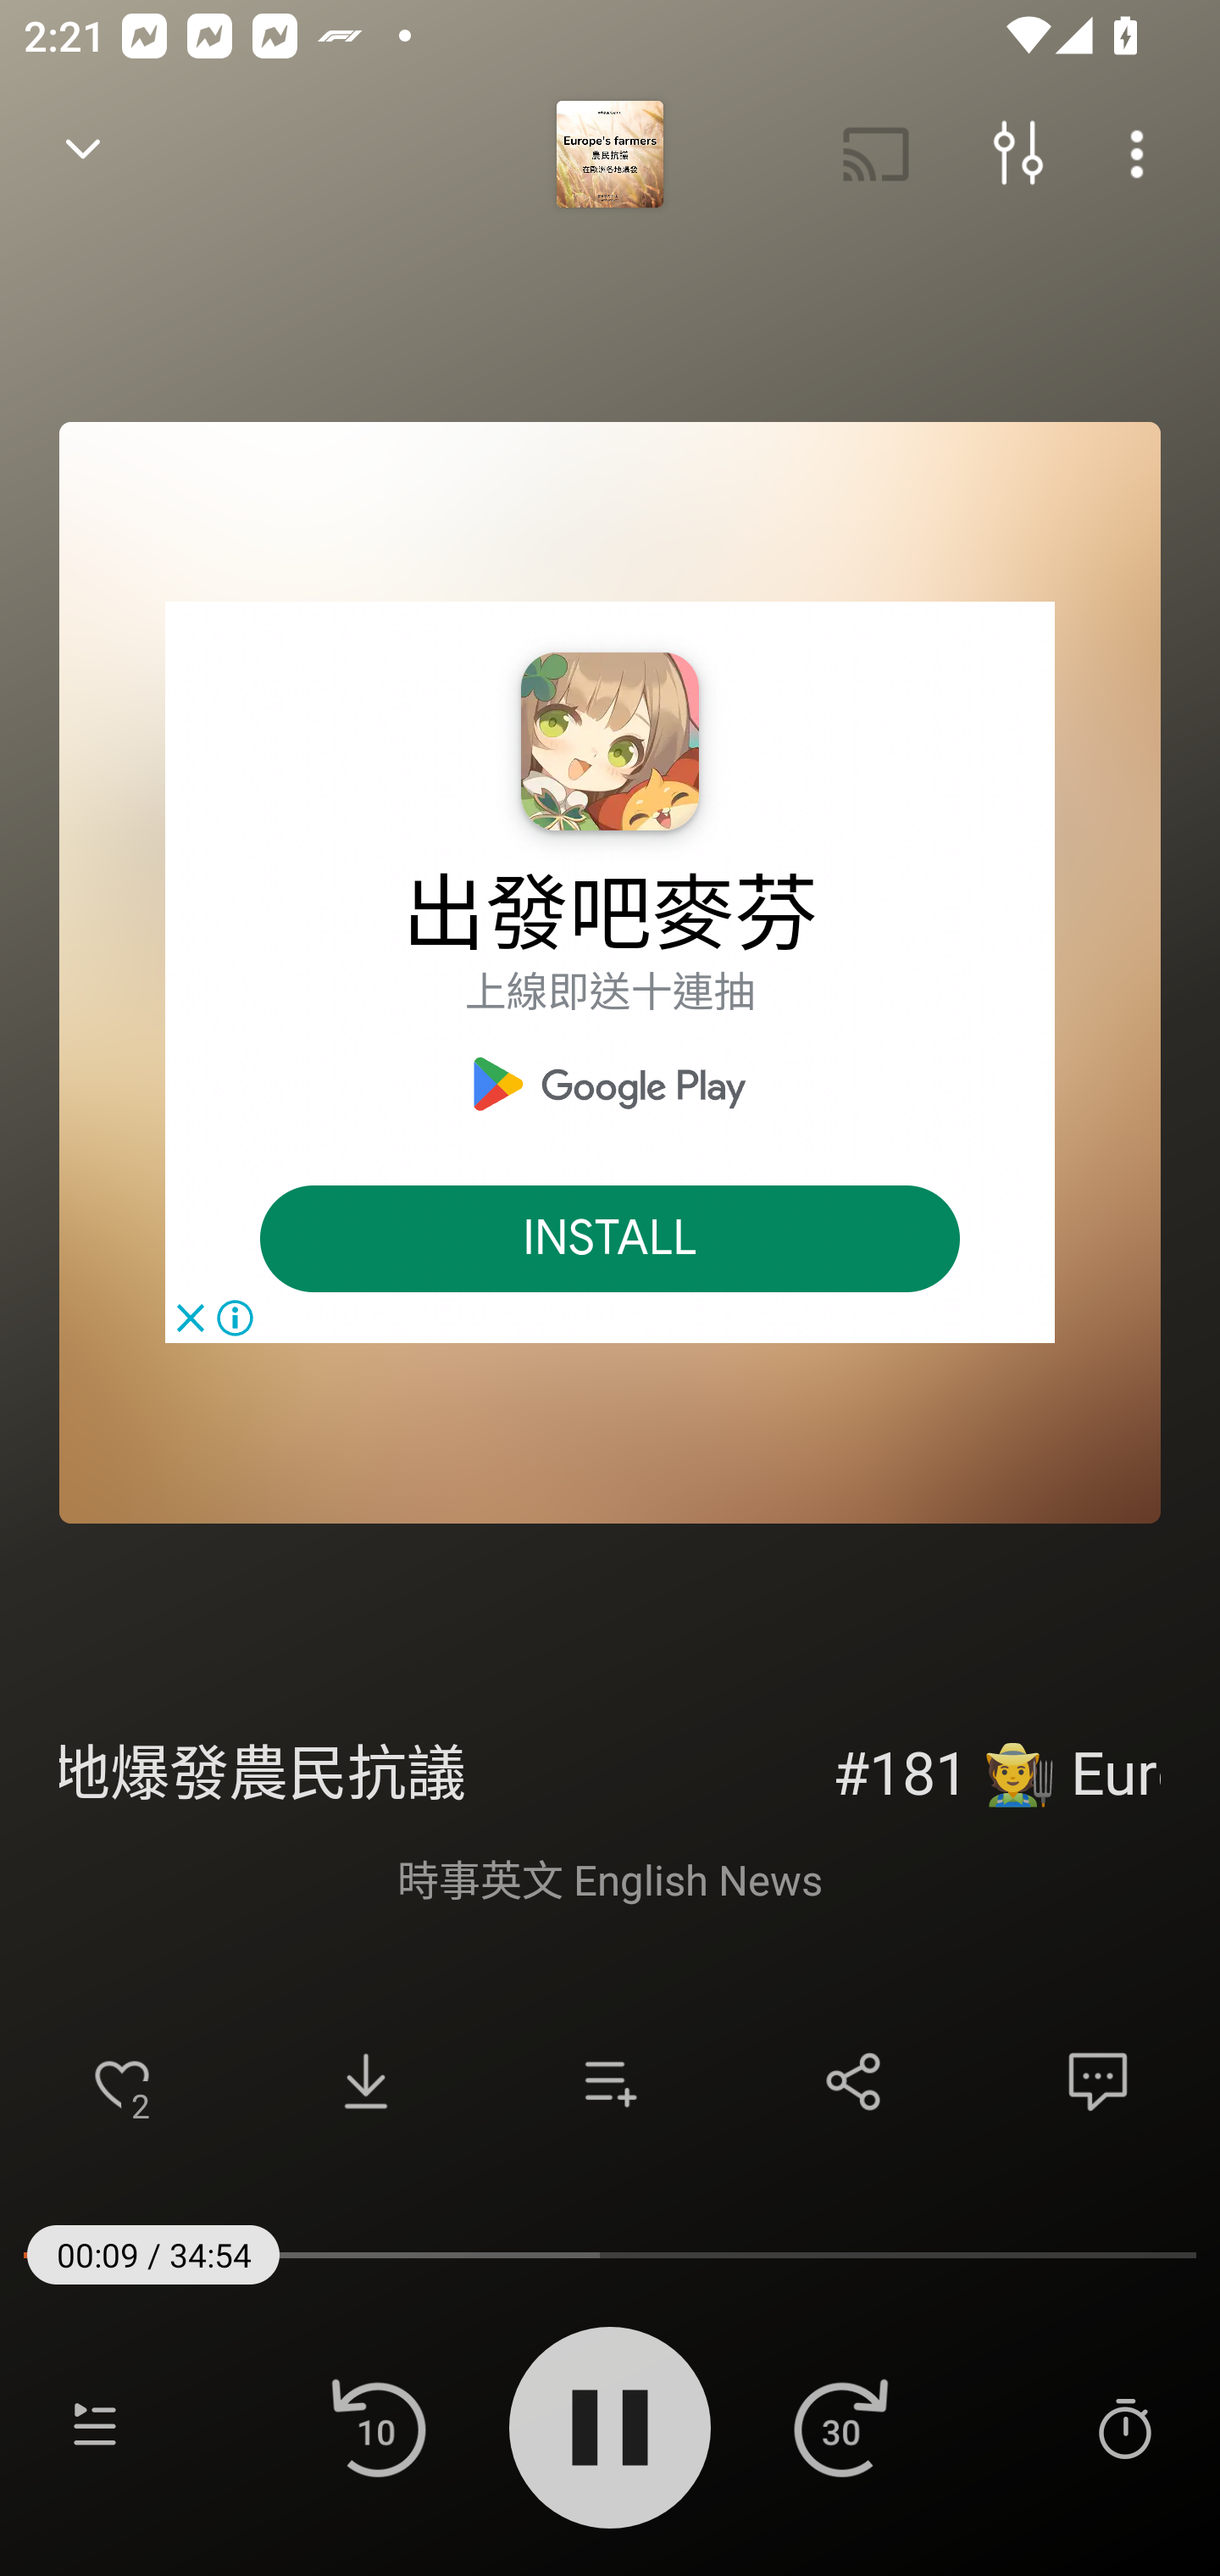 This screenshot has width=1220, height=2576. Describe the element at coordinates (876, 154) in the screenshot. I see `Cast. Disconnected` at that location.